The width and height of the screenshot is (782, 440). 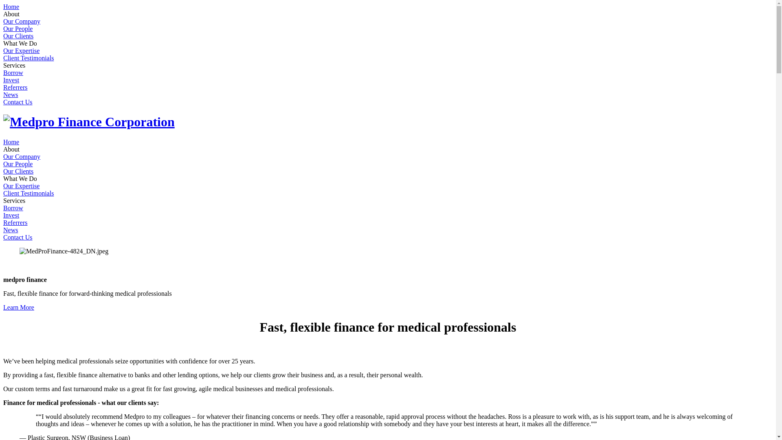 What do you see at coordinates (18, 171) in the screenshot?
I see `Our Clients` at bounding box center [18, 171].